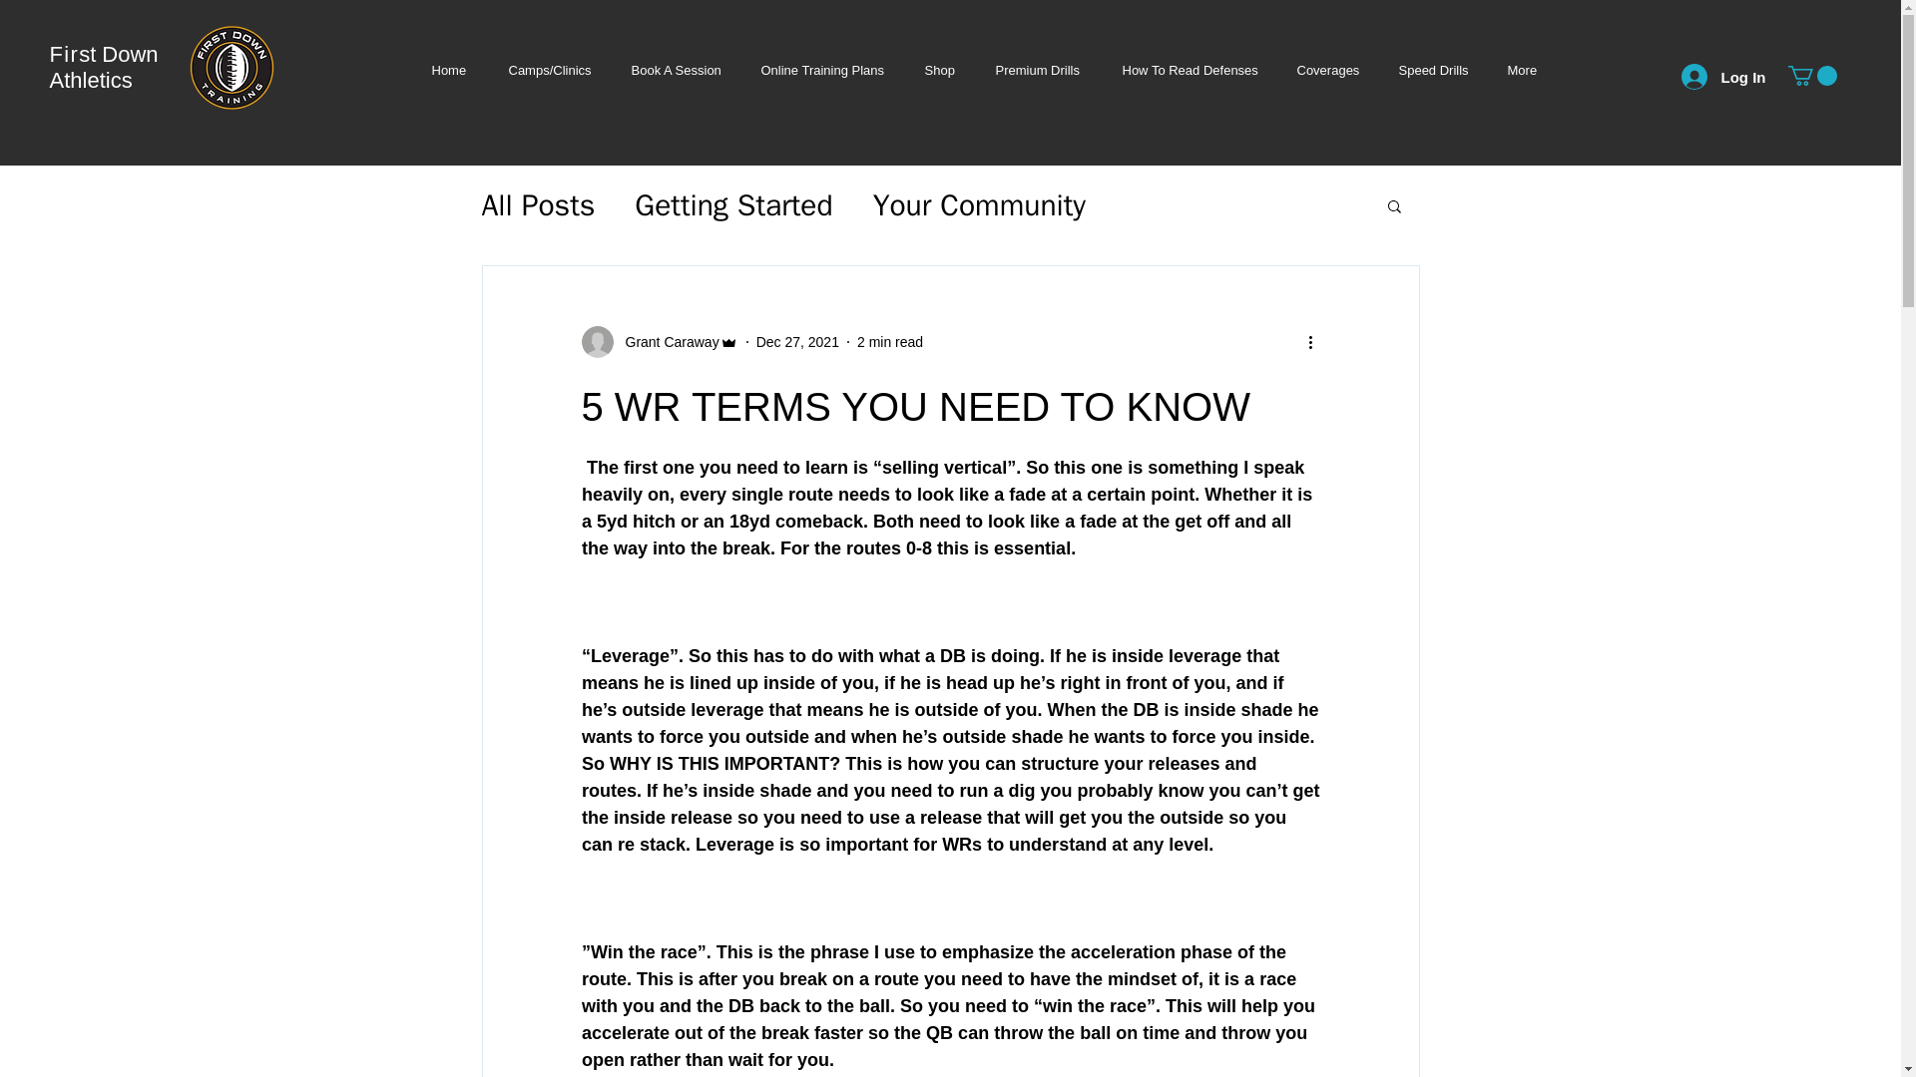 The width and height of the screenshot is (1916, 1077). I want to click on Online Training Plans, so click(822, 70).